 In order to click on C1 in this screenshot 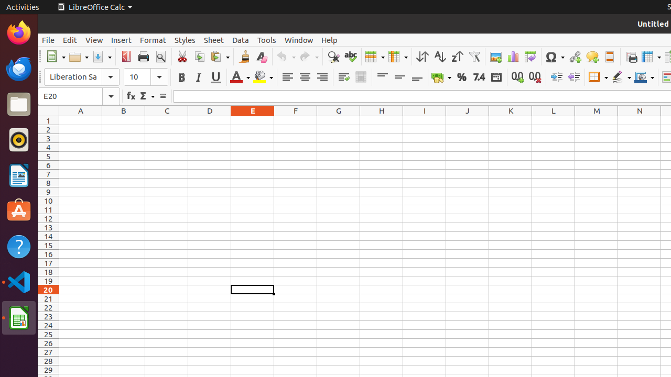, I will do `click(167, 120)`.